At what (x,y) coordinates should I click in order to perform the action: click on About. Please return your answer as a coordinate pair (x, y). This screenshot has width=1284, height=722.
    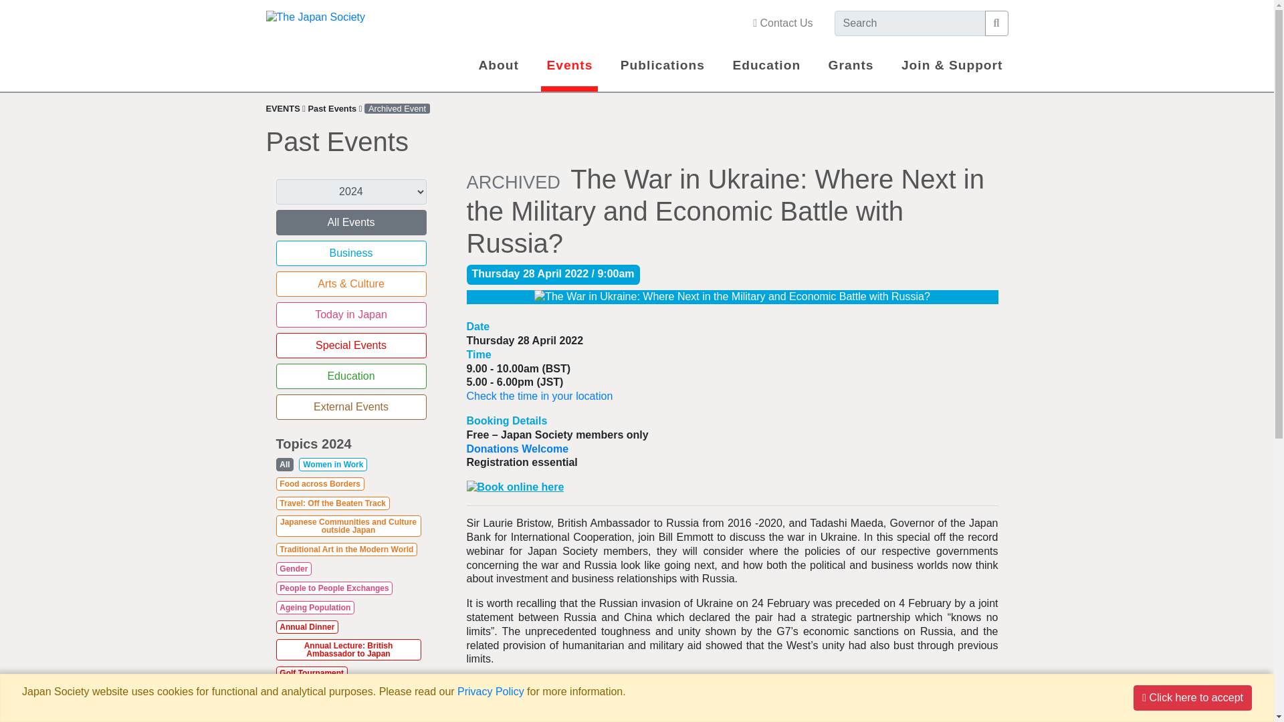
    Looking at the image, I should click on (499, 66).